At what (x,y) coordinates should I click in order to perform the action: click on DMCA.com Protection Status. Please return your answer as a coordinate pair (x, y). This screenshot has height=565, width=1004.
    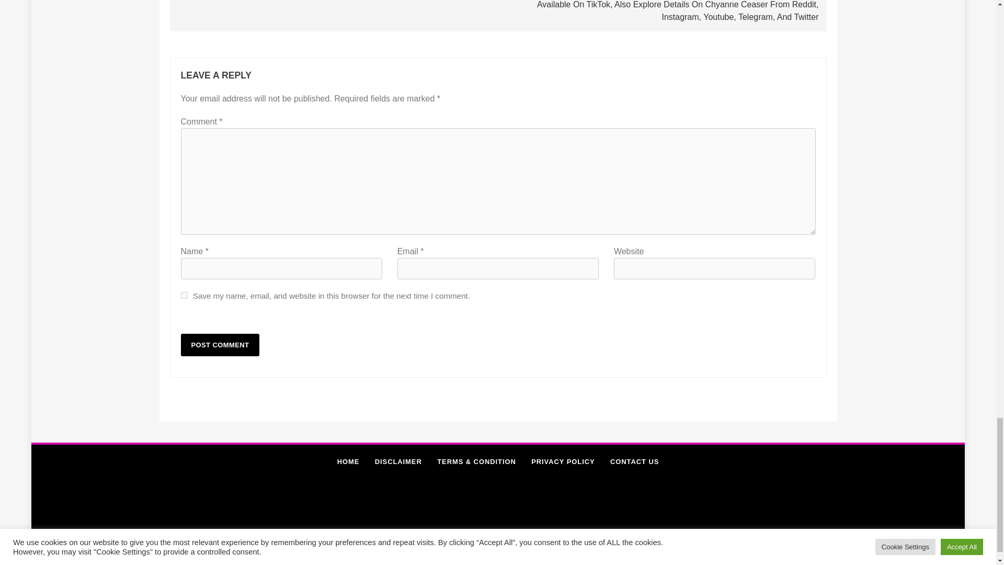
    Looking at the image, I should click on (565, 559).